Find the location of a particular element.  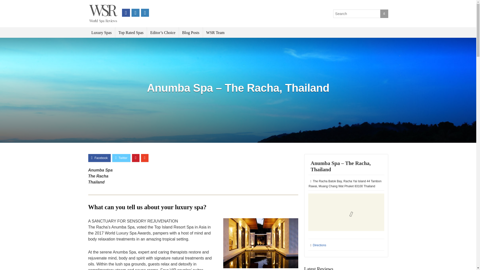

Blog Posts is located at coordinates (191, 32).